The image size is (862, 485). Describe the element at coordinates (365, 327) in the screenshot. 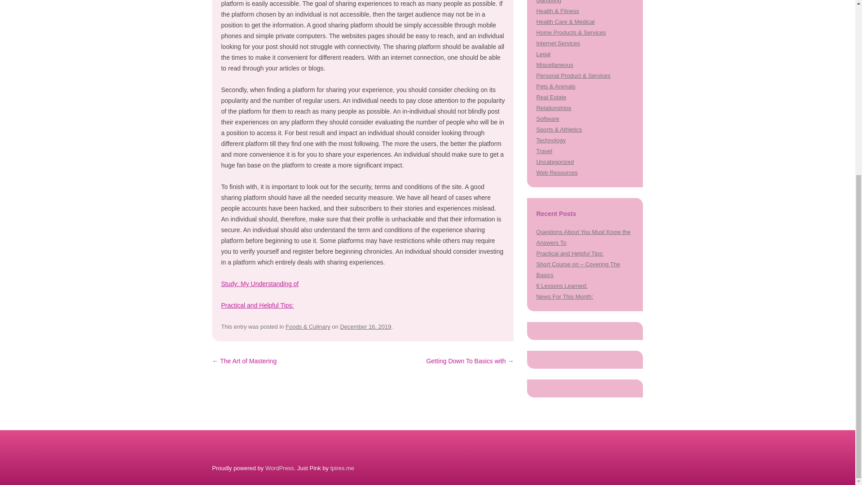

I see `December 16, 2019` at that location.